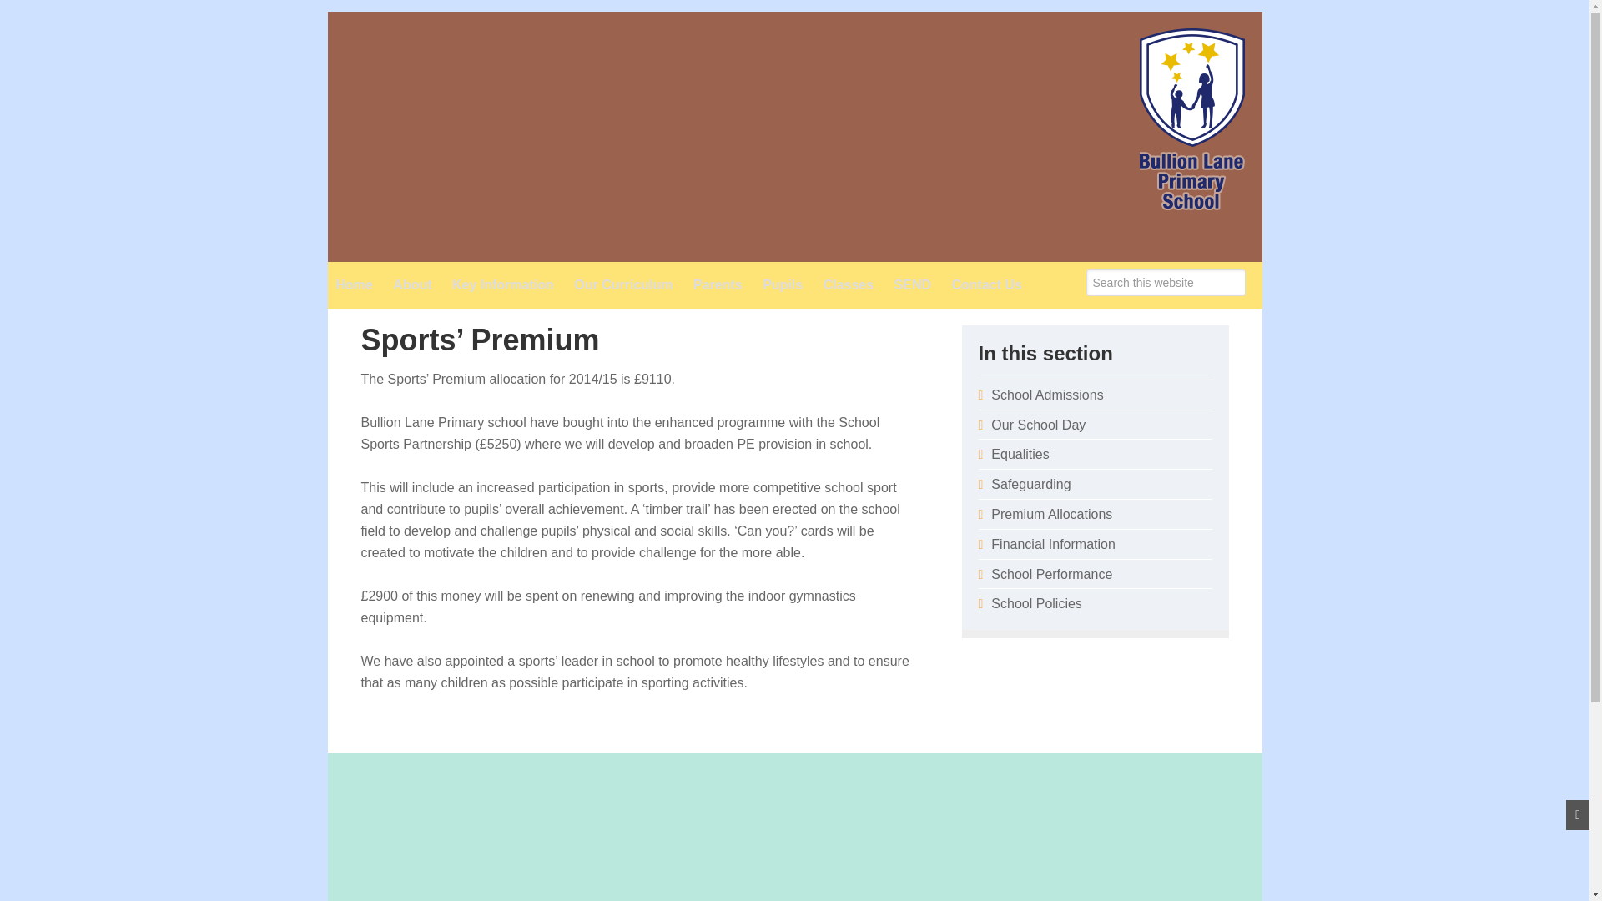  I want to click on Home, so click(354, 285).